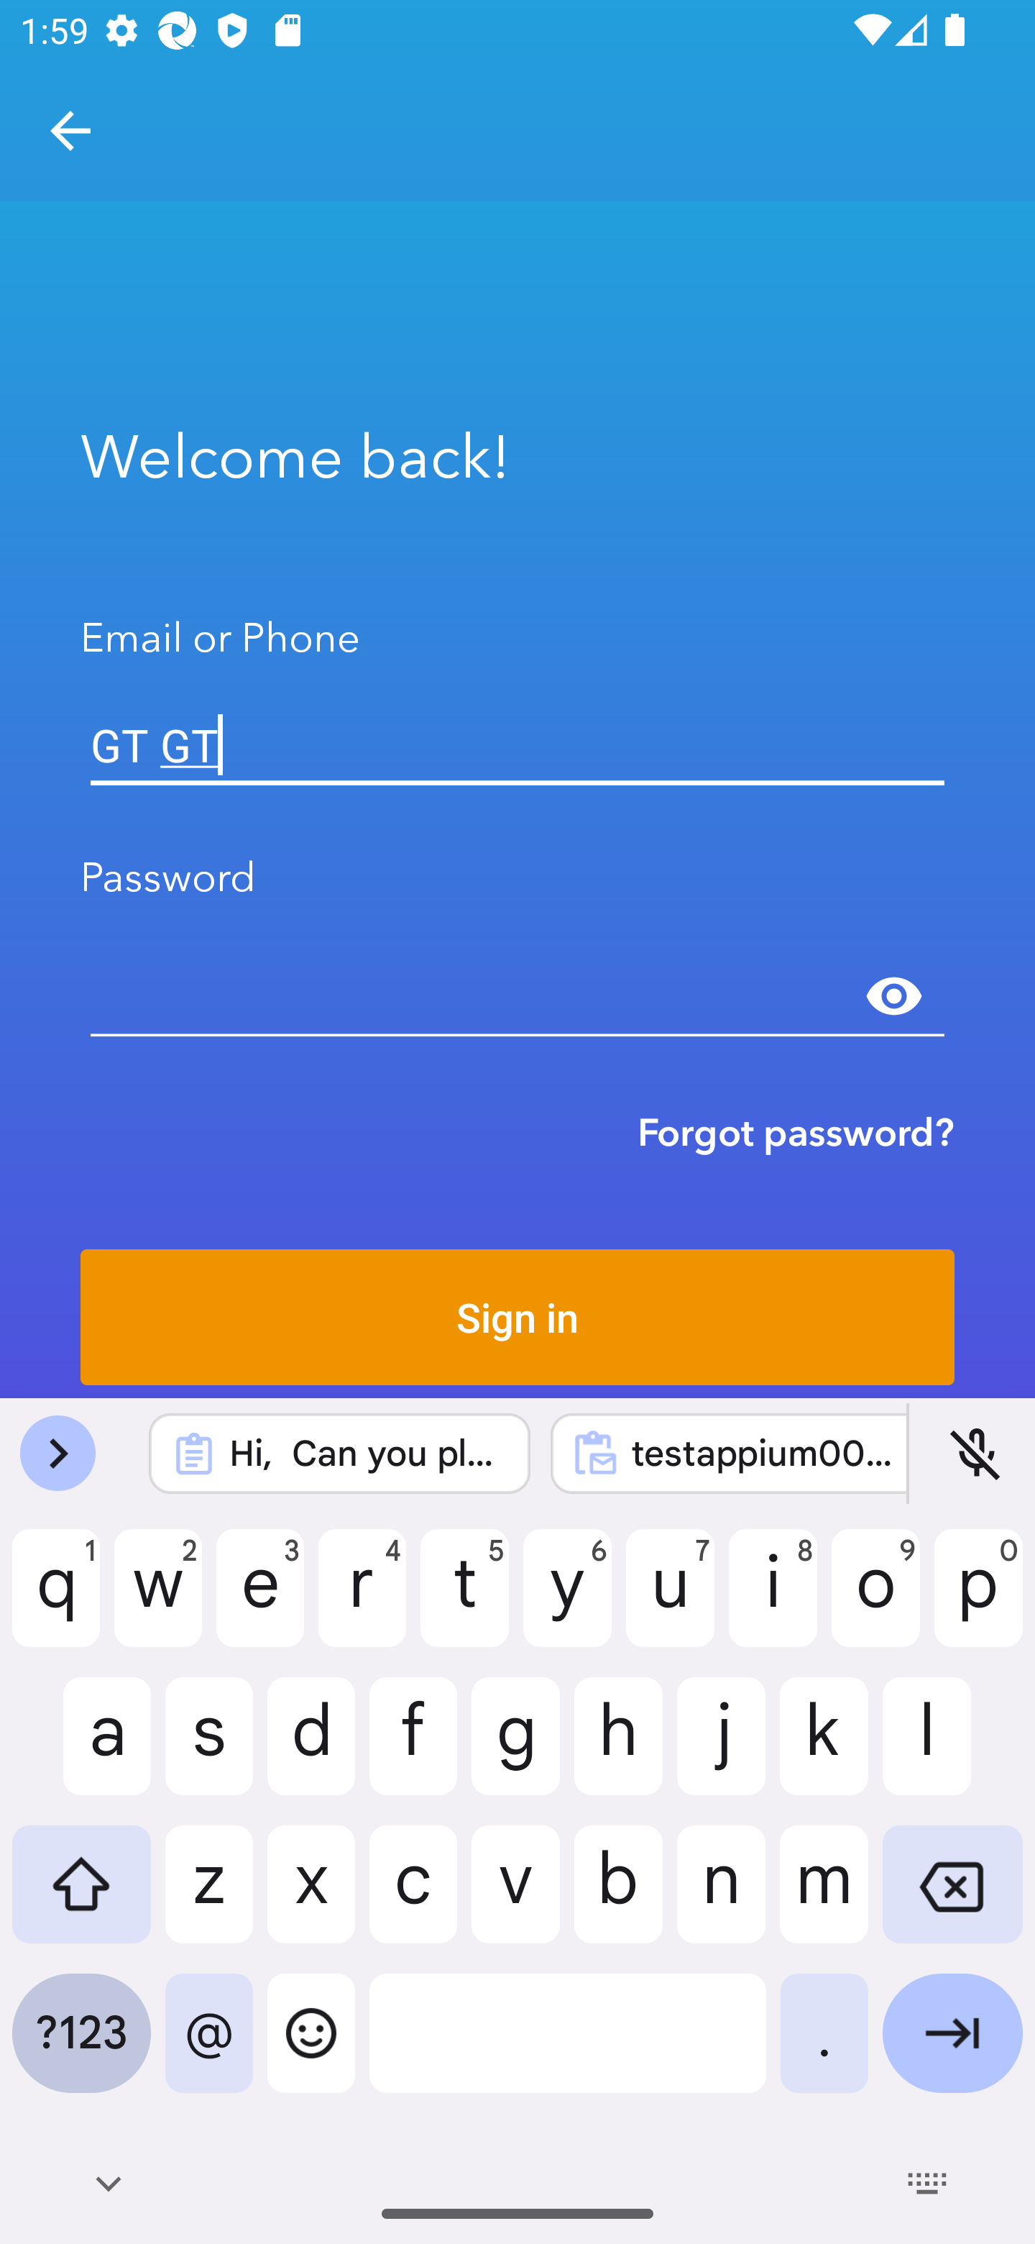  I want to click on Sign in, so click(517, 1317).